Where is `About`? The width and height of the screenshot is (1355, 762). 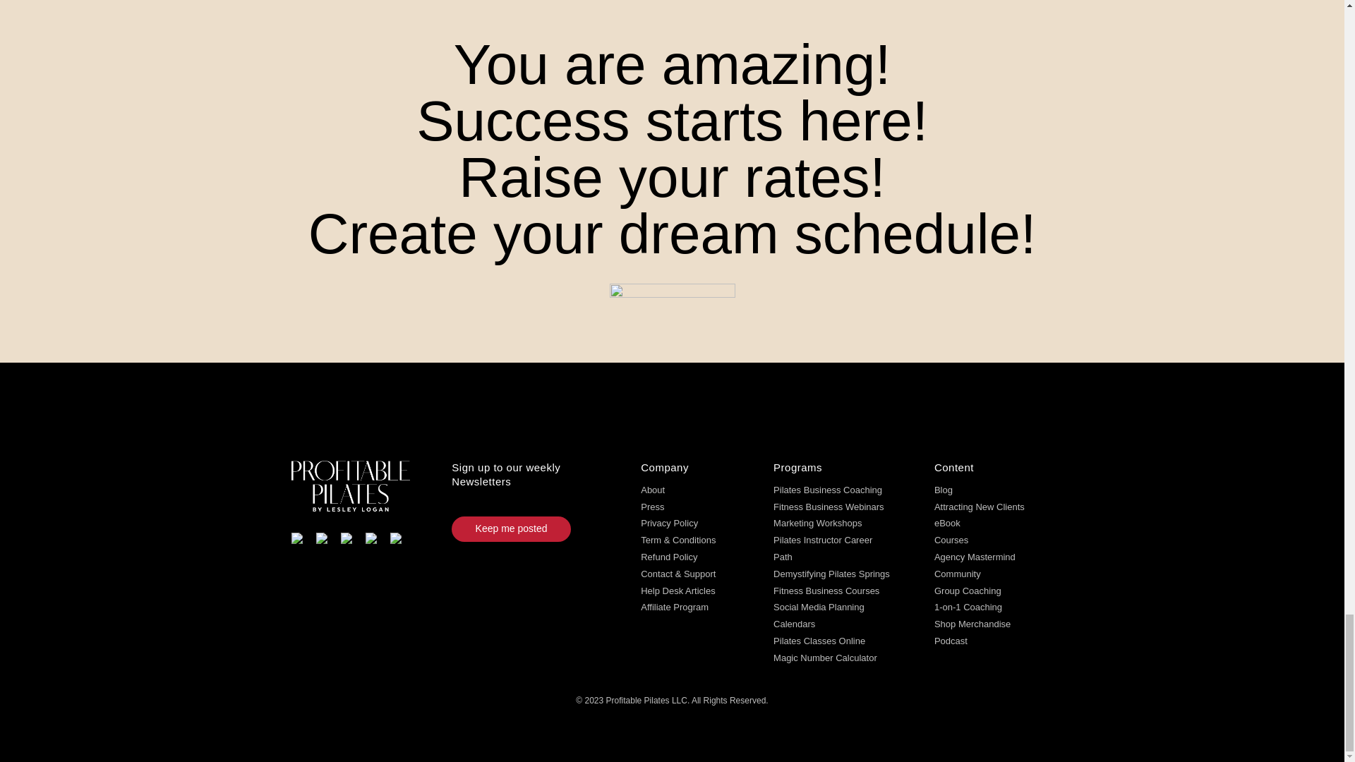
About is located at coordinates (653, 490).